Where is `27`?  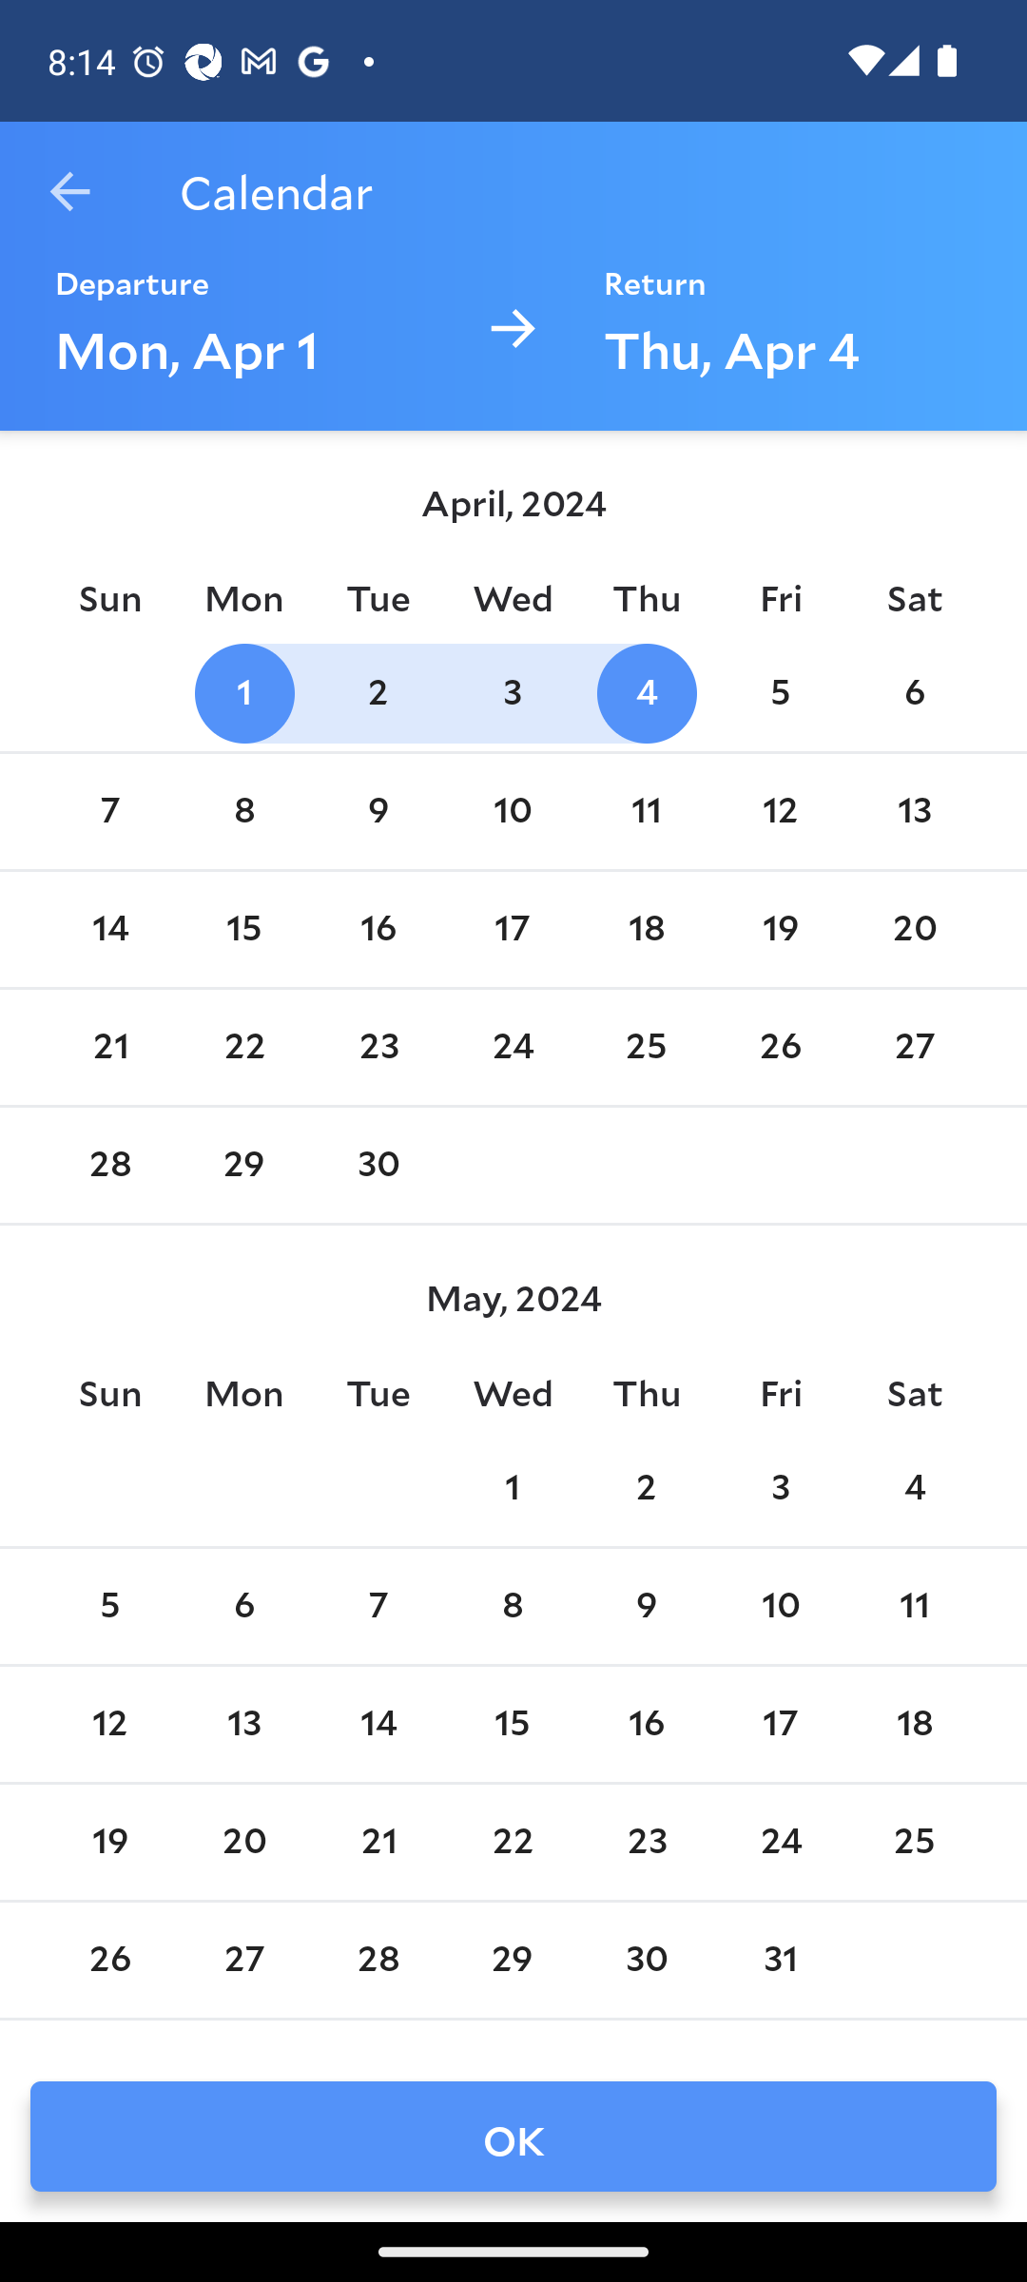
27 is located at coordinates (915, 1047).